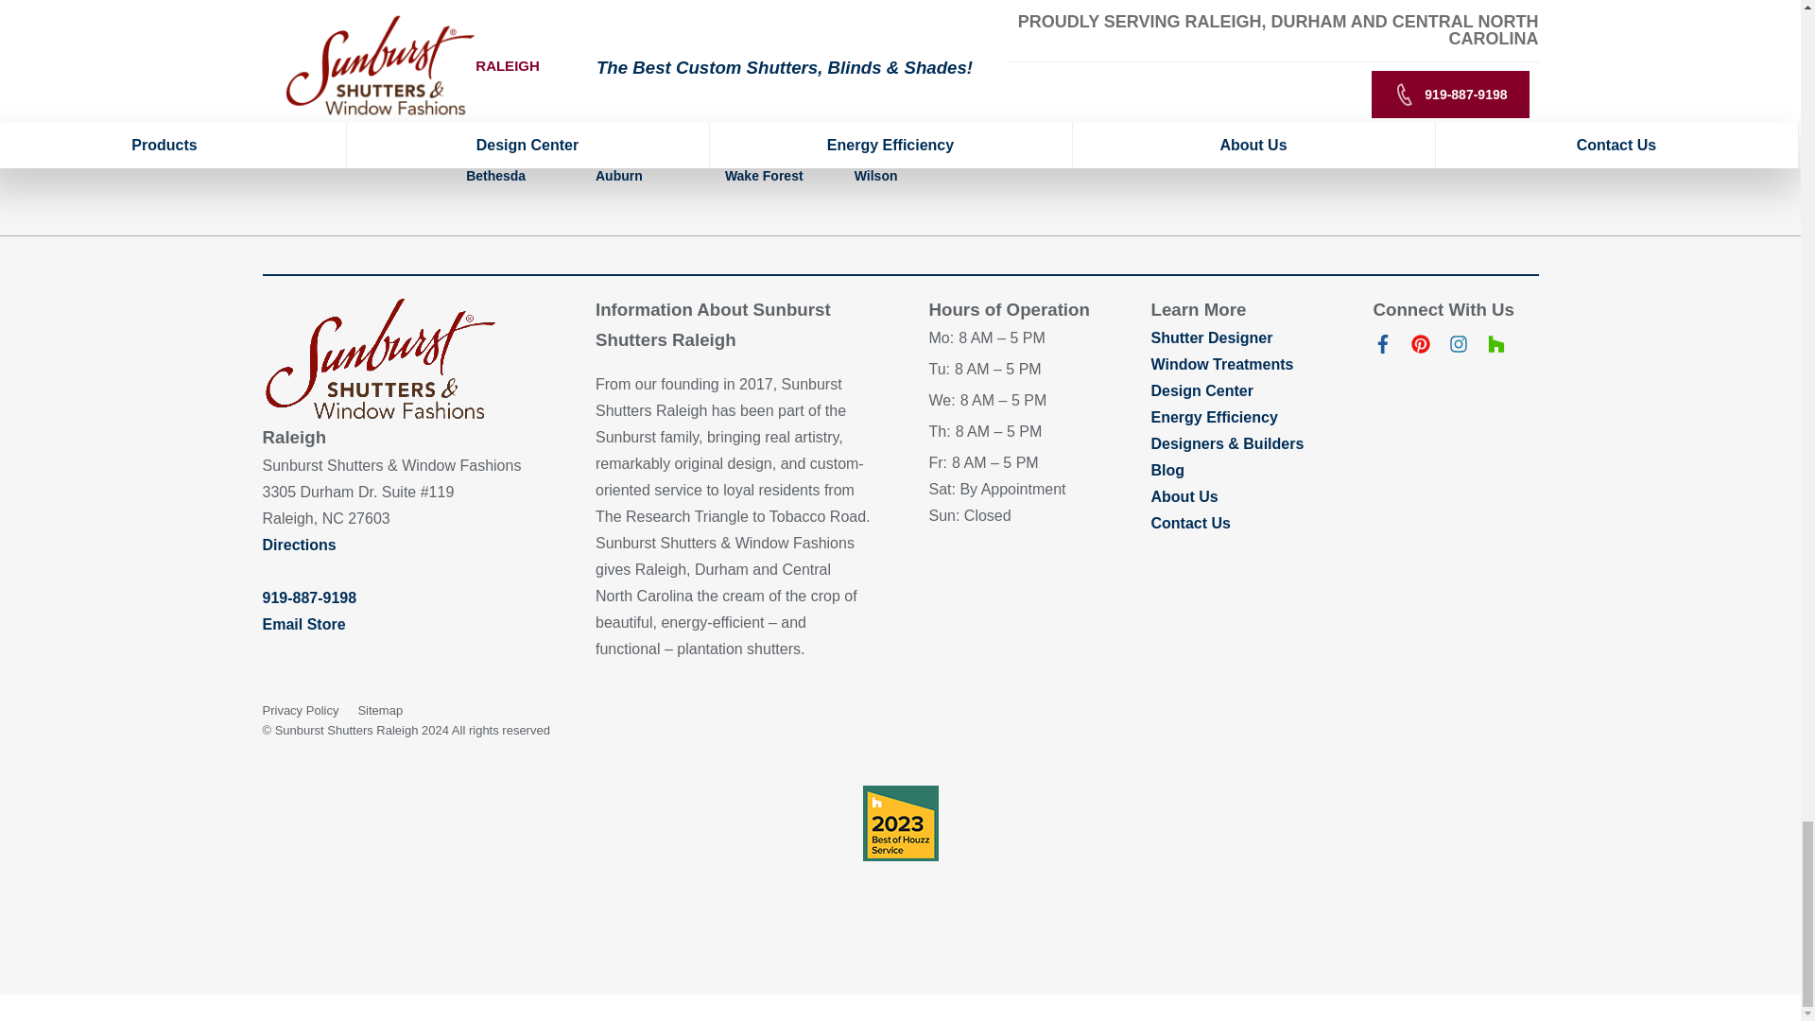 The image size is (1815, 1021). I want to click on Save us on Houzz, so click(1495, 348).